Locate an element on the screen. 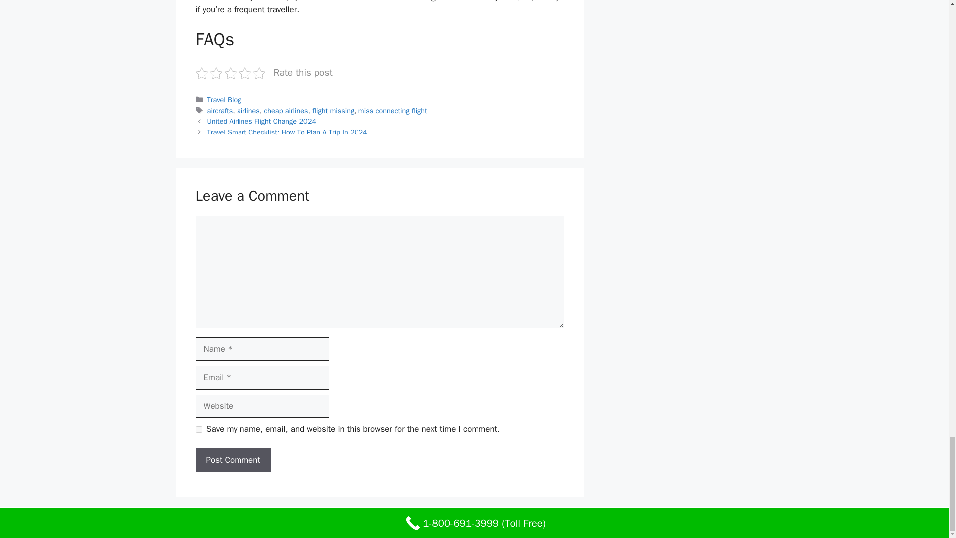 The image size is (956, 538). Travel Blog is located at coordinates (224, 100).